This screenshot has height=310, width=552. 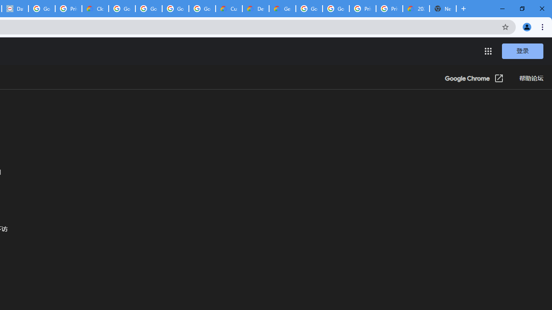 What do you see at coordinates (282, 9) in the screenshot?
I see `Gemini for Business and Developers | Google Cloud` at bounding box center [282, 9].